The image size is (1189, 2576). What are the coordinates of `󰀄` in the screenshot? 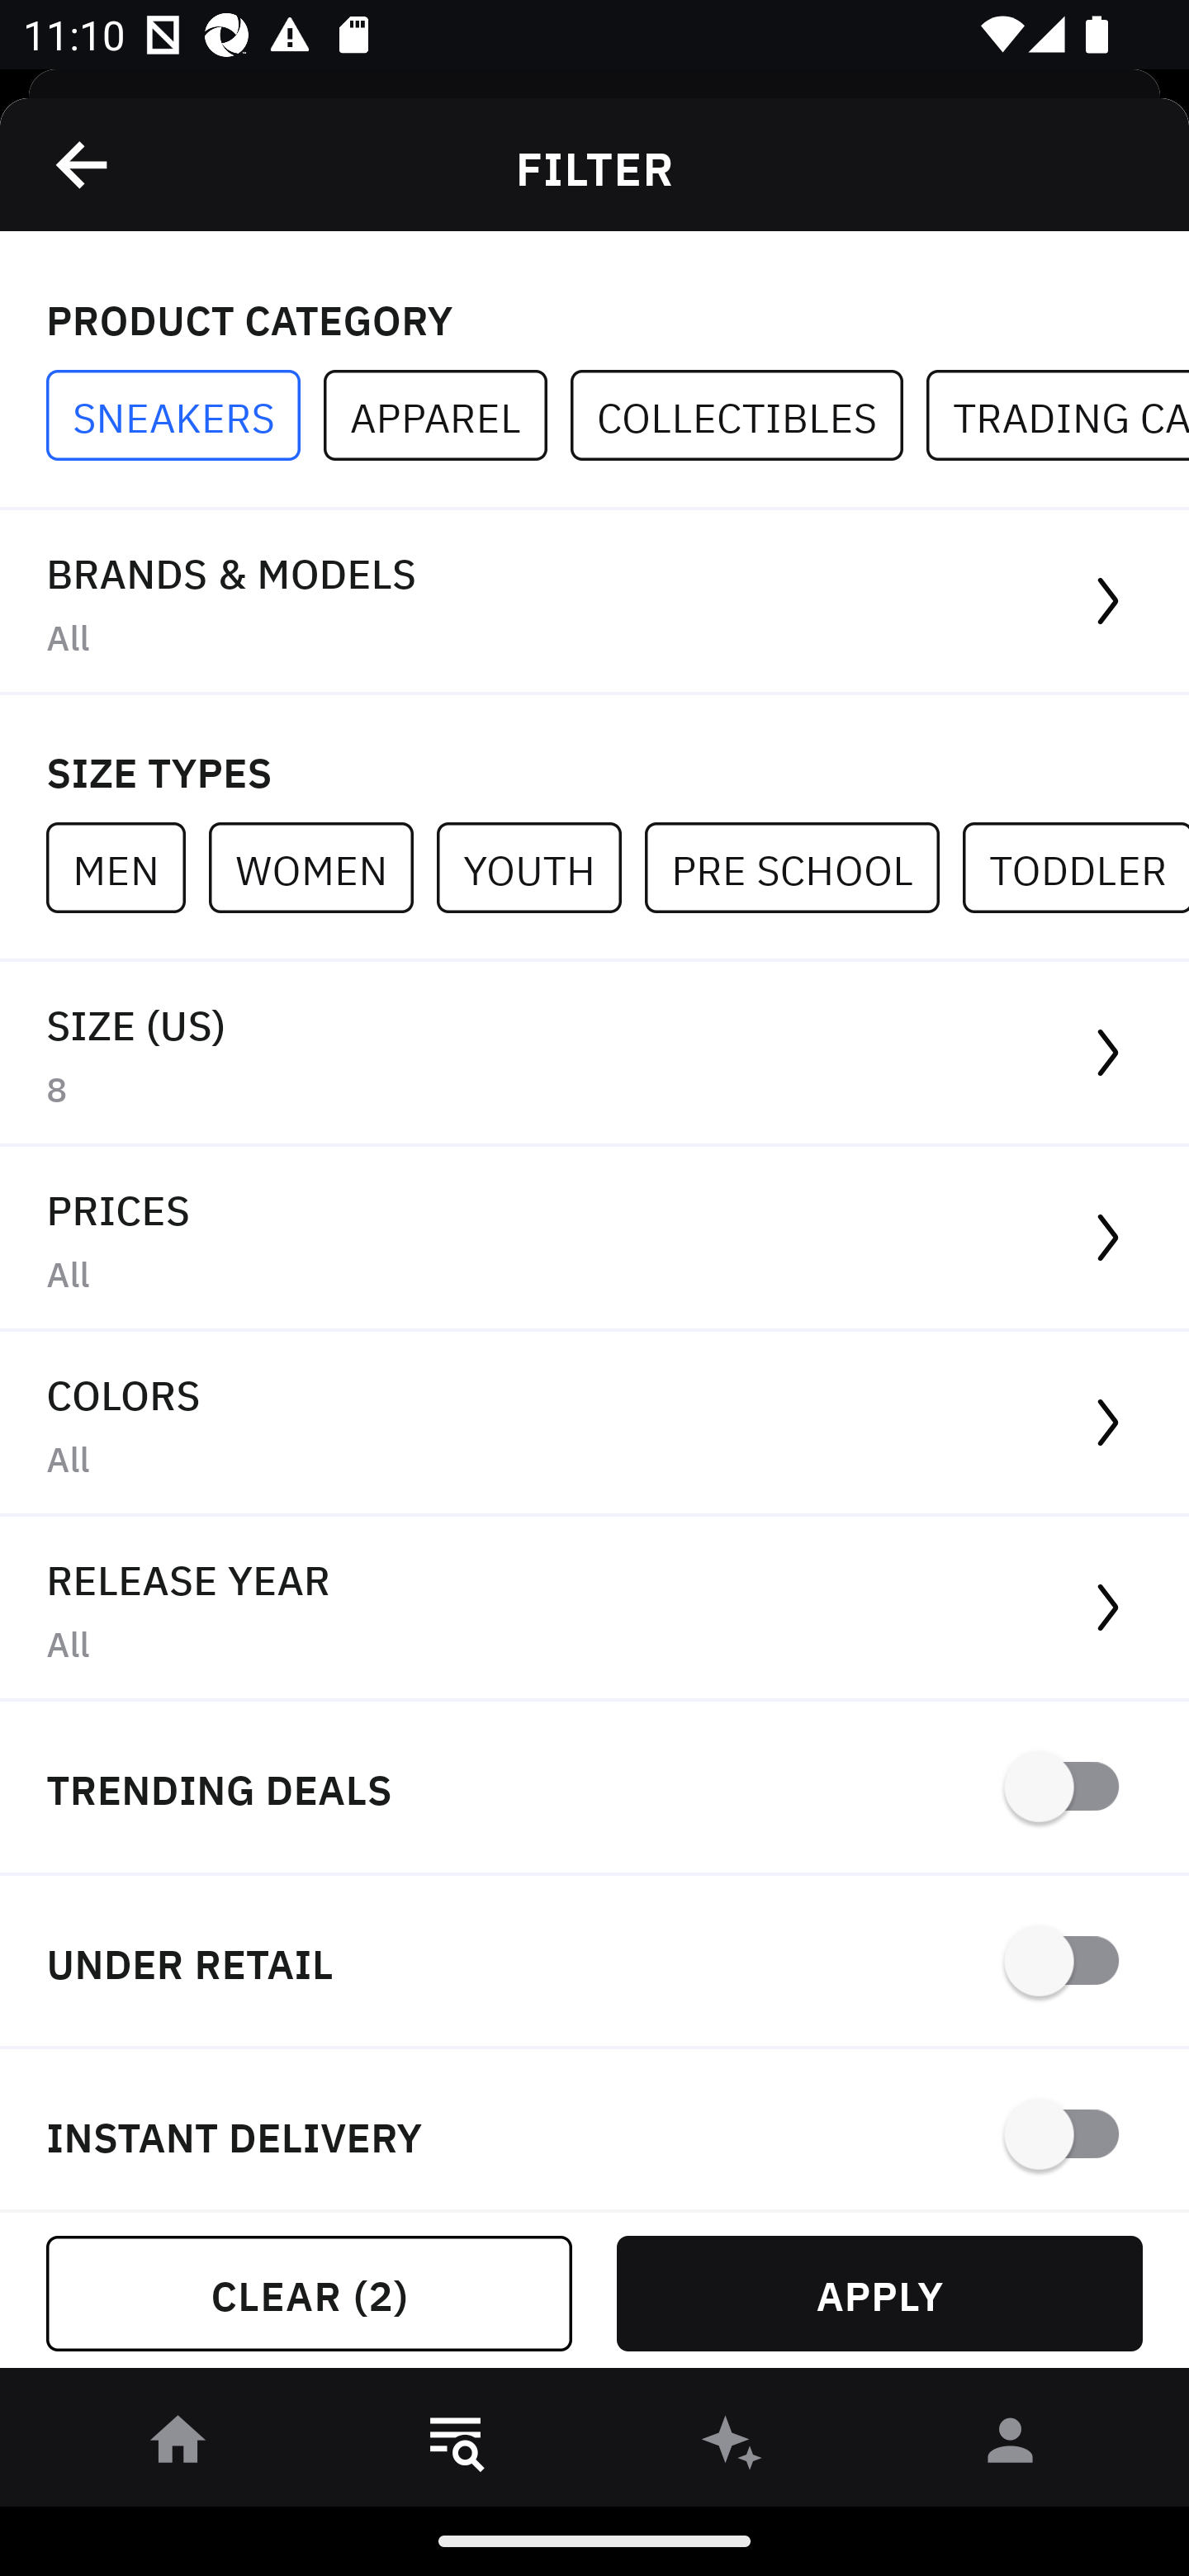 It's located at (1011, 2446).